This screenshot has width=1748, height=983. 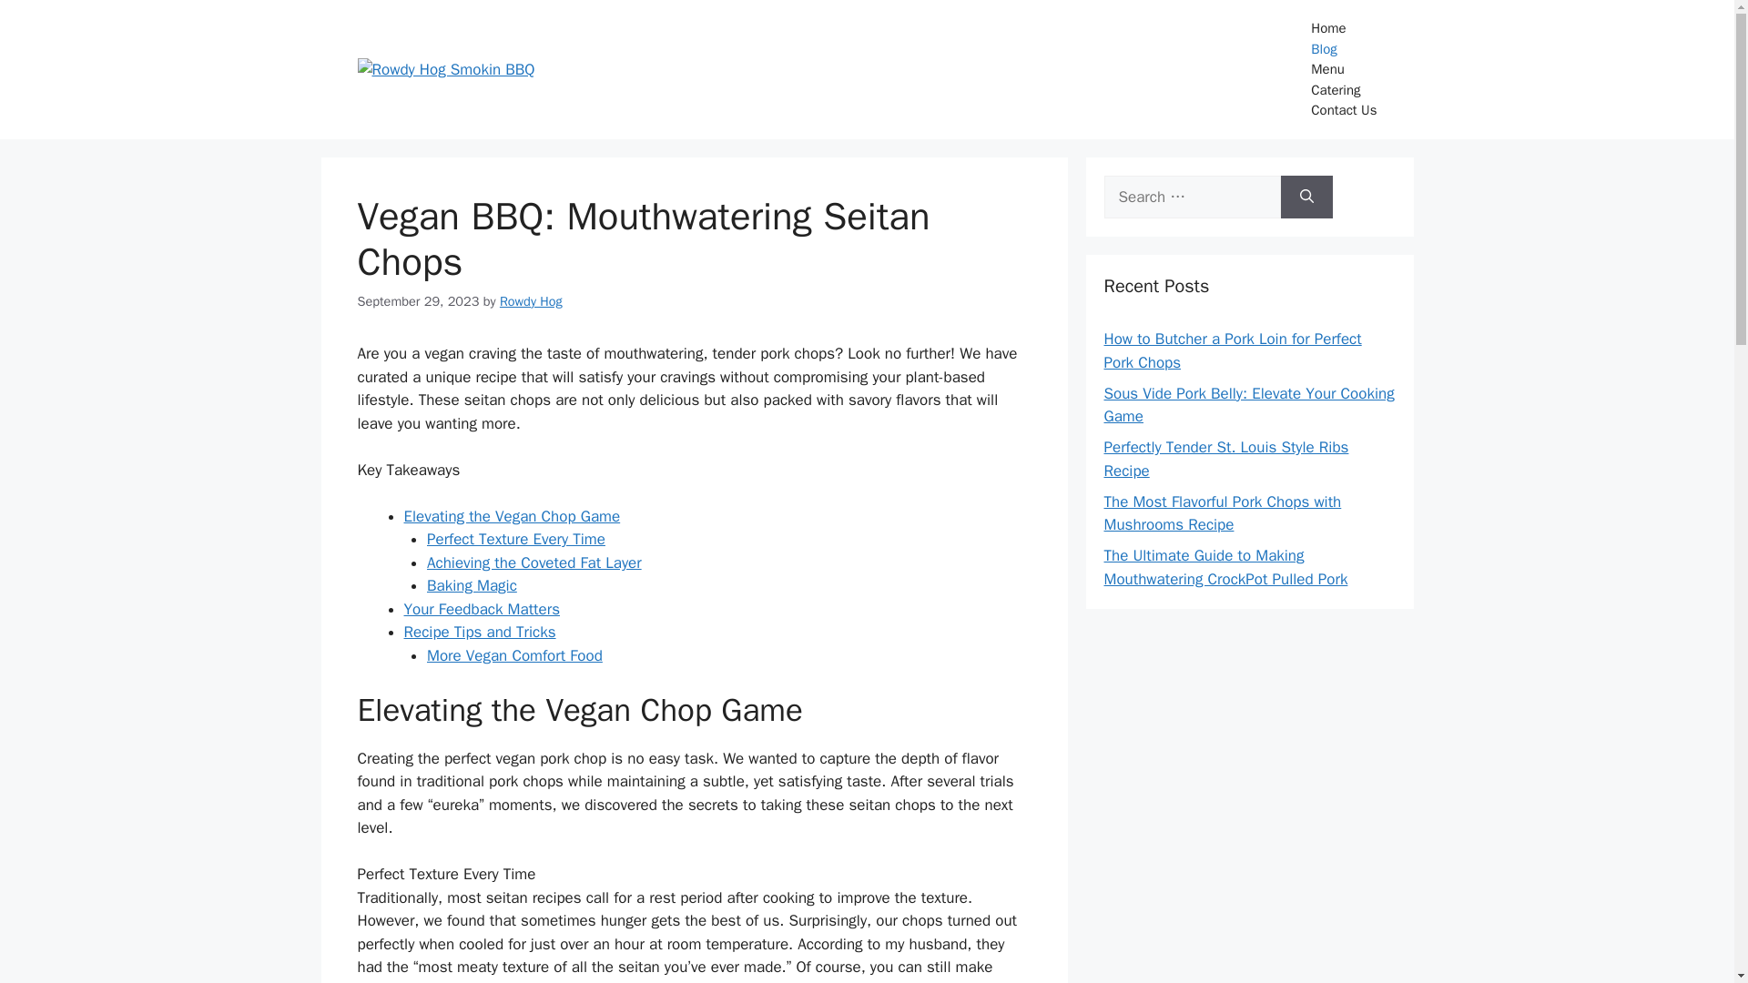 What do you see at coordinates (514, 655) in the screenshot?
I see `More Vegan Comfort Food` at bounding box center [514, 655].